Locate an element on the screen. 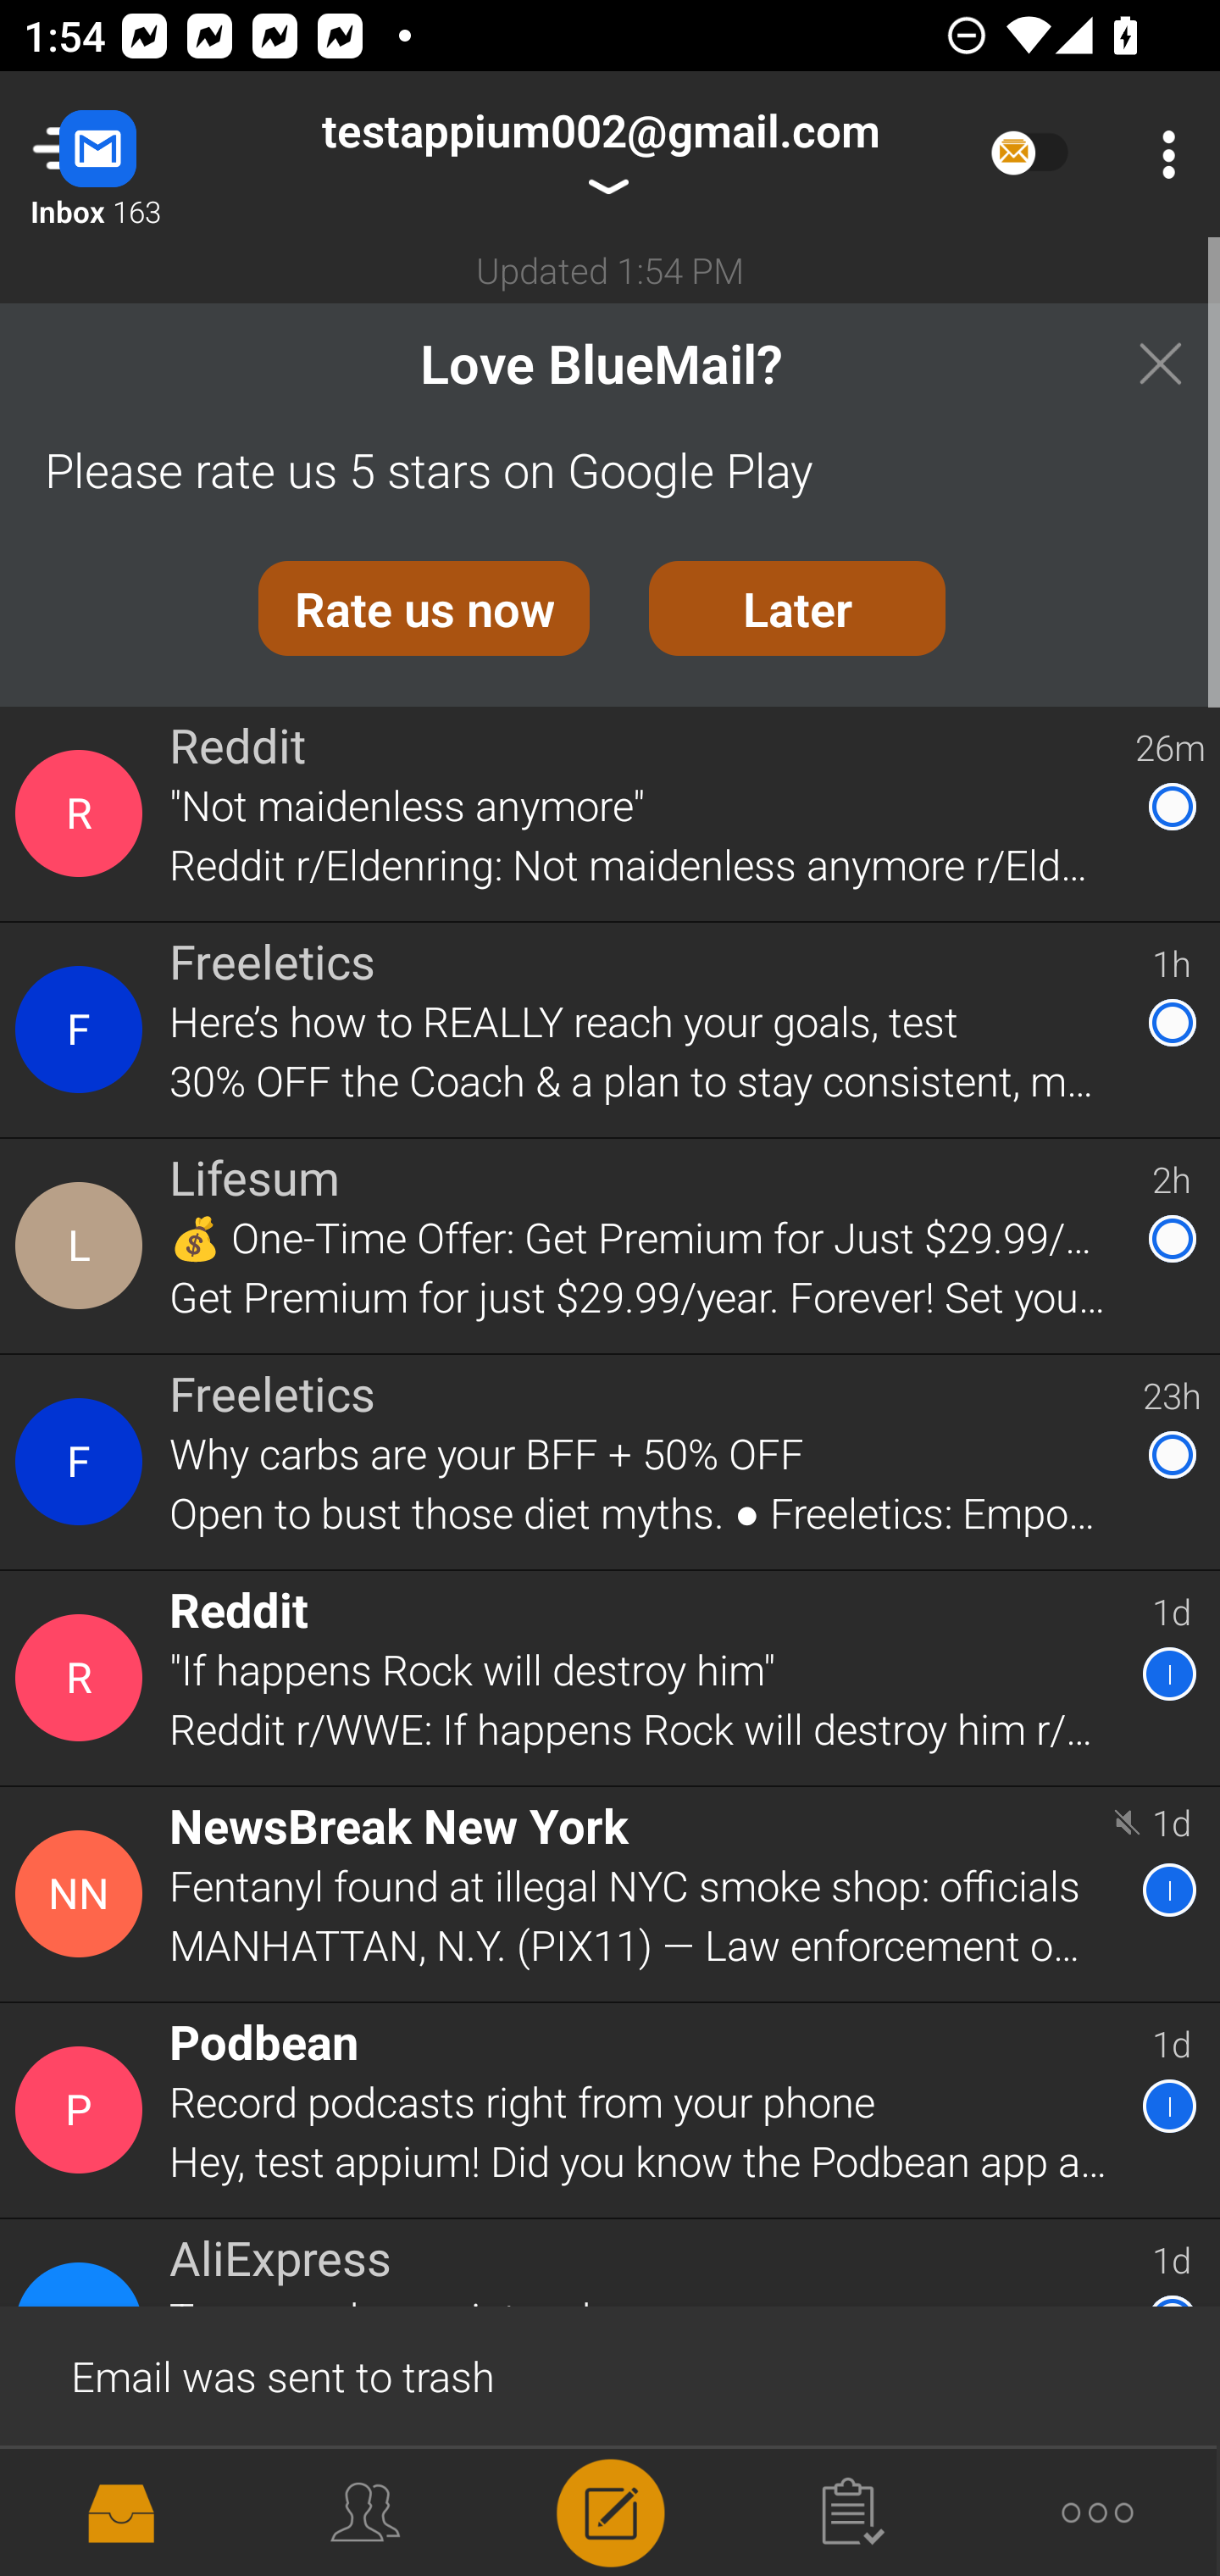  Contact Details is located at coordinates (83, 1678).